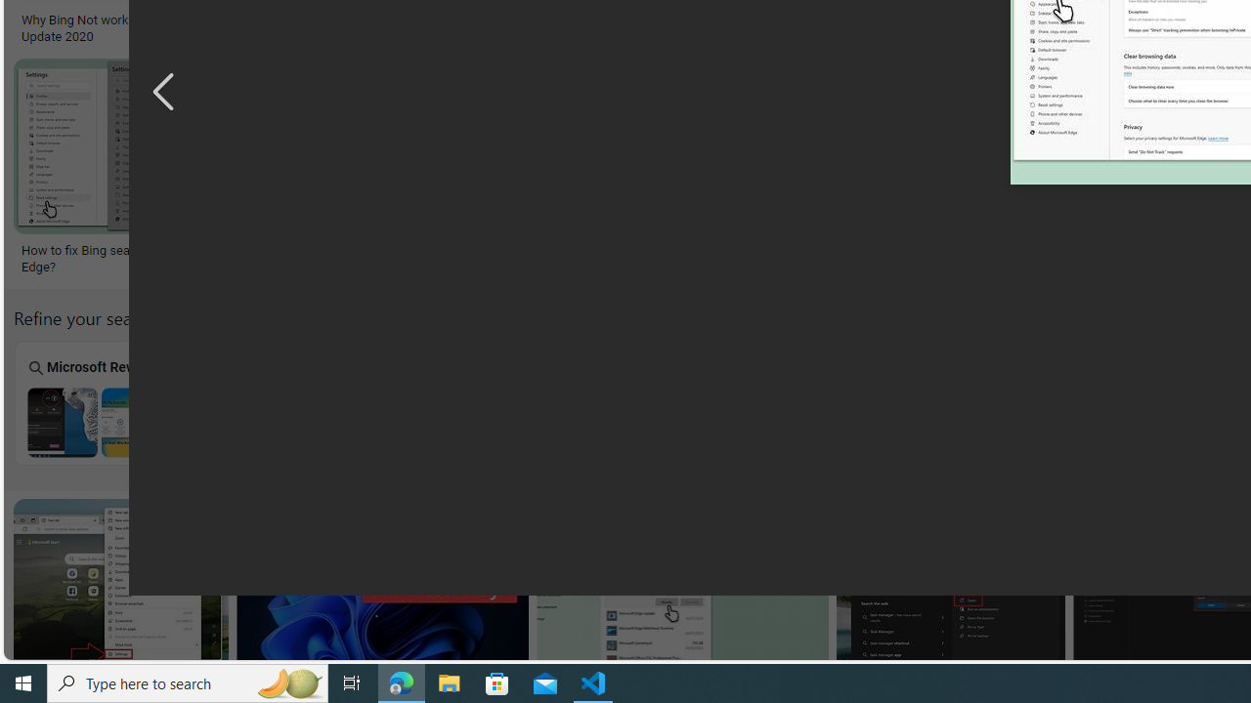 This screenshot has width=1251, height=703. I want to click on Bing Search the Web for Image Not Working Web For, so click(1155, 402).